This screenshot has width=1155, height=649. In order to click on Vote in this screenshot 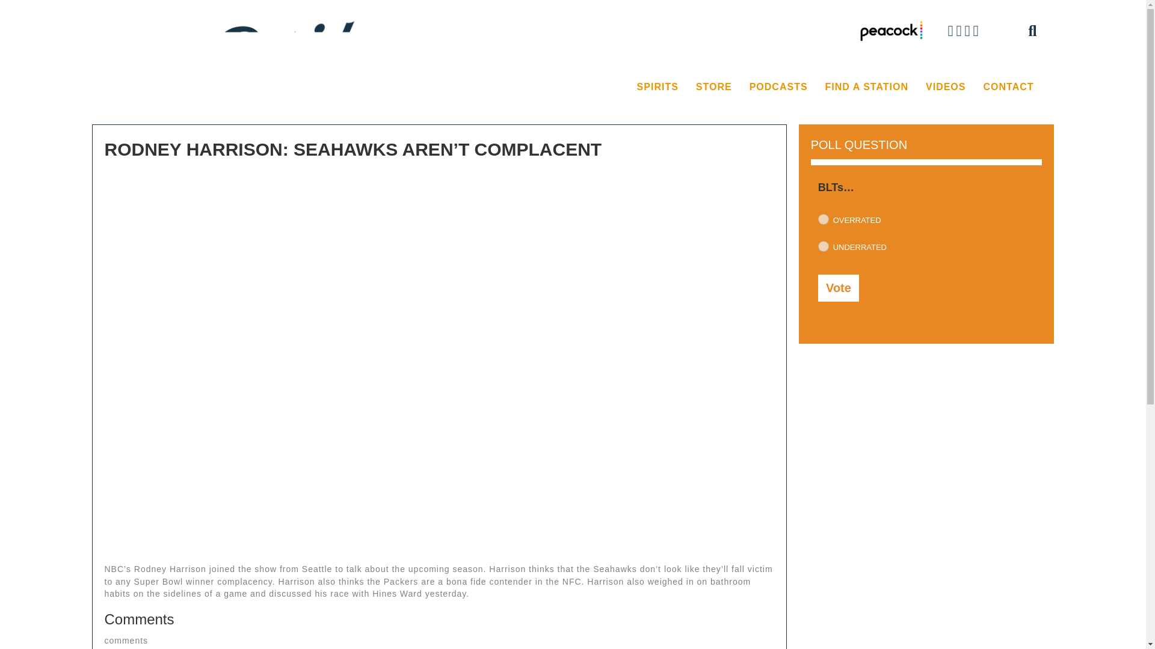, I will do `click(839, 288)`.